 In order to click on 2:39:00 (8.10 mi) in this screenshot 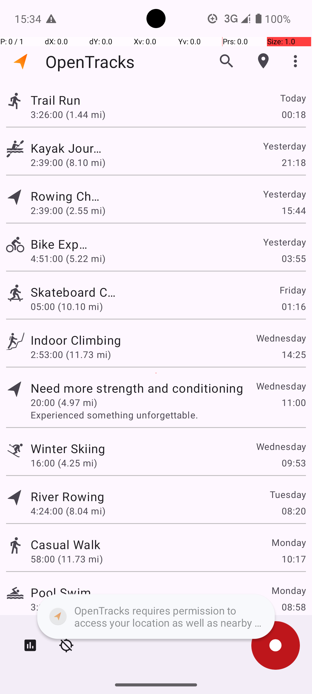, I will do `click(68, 163)`.